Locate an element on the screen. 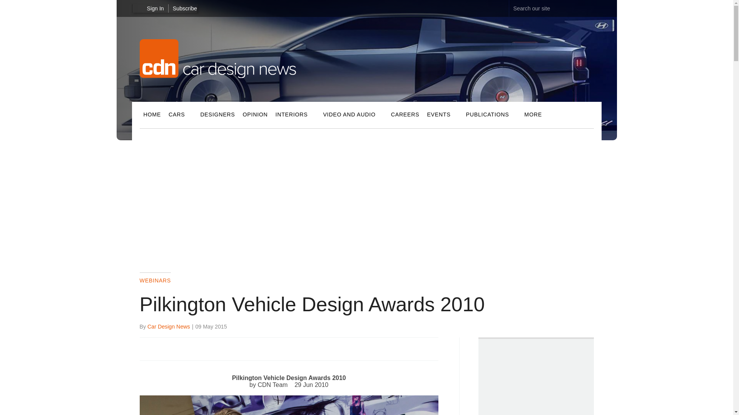 The height and width of the screenshot is (415, 739). Subscribe is located at coordinates (185, 8).